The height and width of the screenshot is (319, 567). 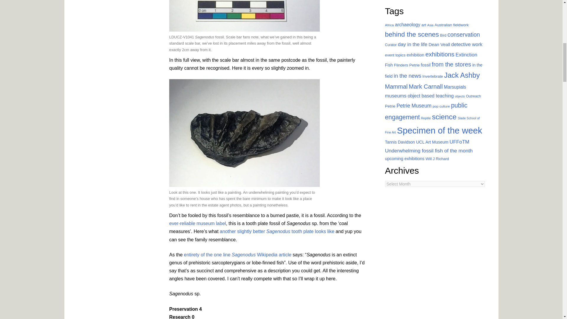 What do you see at coordinates (197, 223) in the screenshot?
I see `ever-reliable museum label` at bounding box center [197, 223].